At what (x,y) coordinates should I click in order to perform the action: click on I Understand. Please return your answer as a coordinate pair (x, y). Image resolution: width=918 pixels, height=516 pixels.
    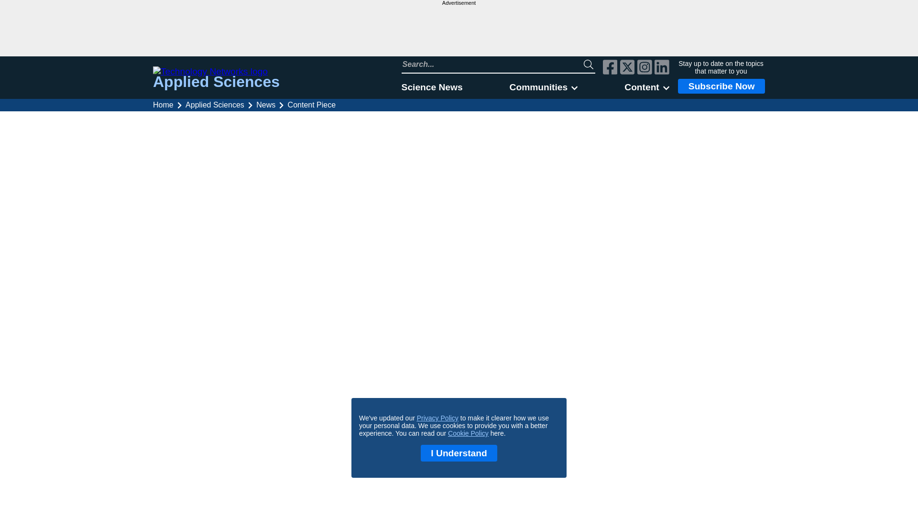
    Looking at the image, I should click on (459, 453).